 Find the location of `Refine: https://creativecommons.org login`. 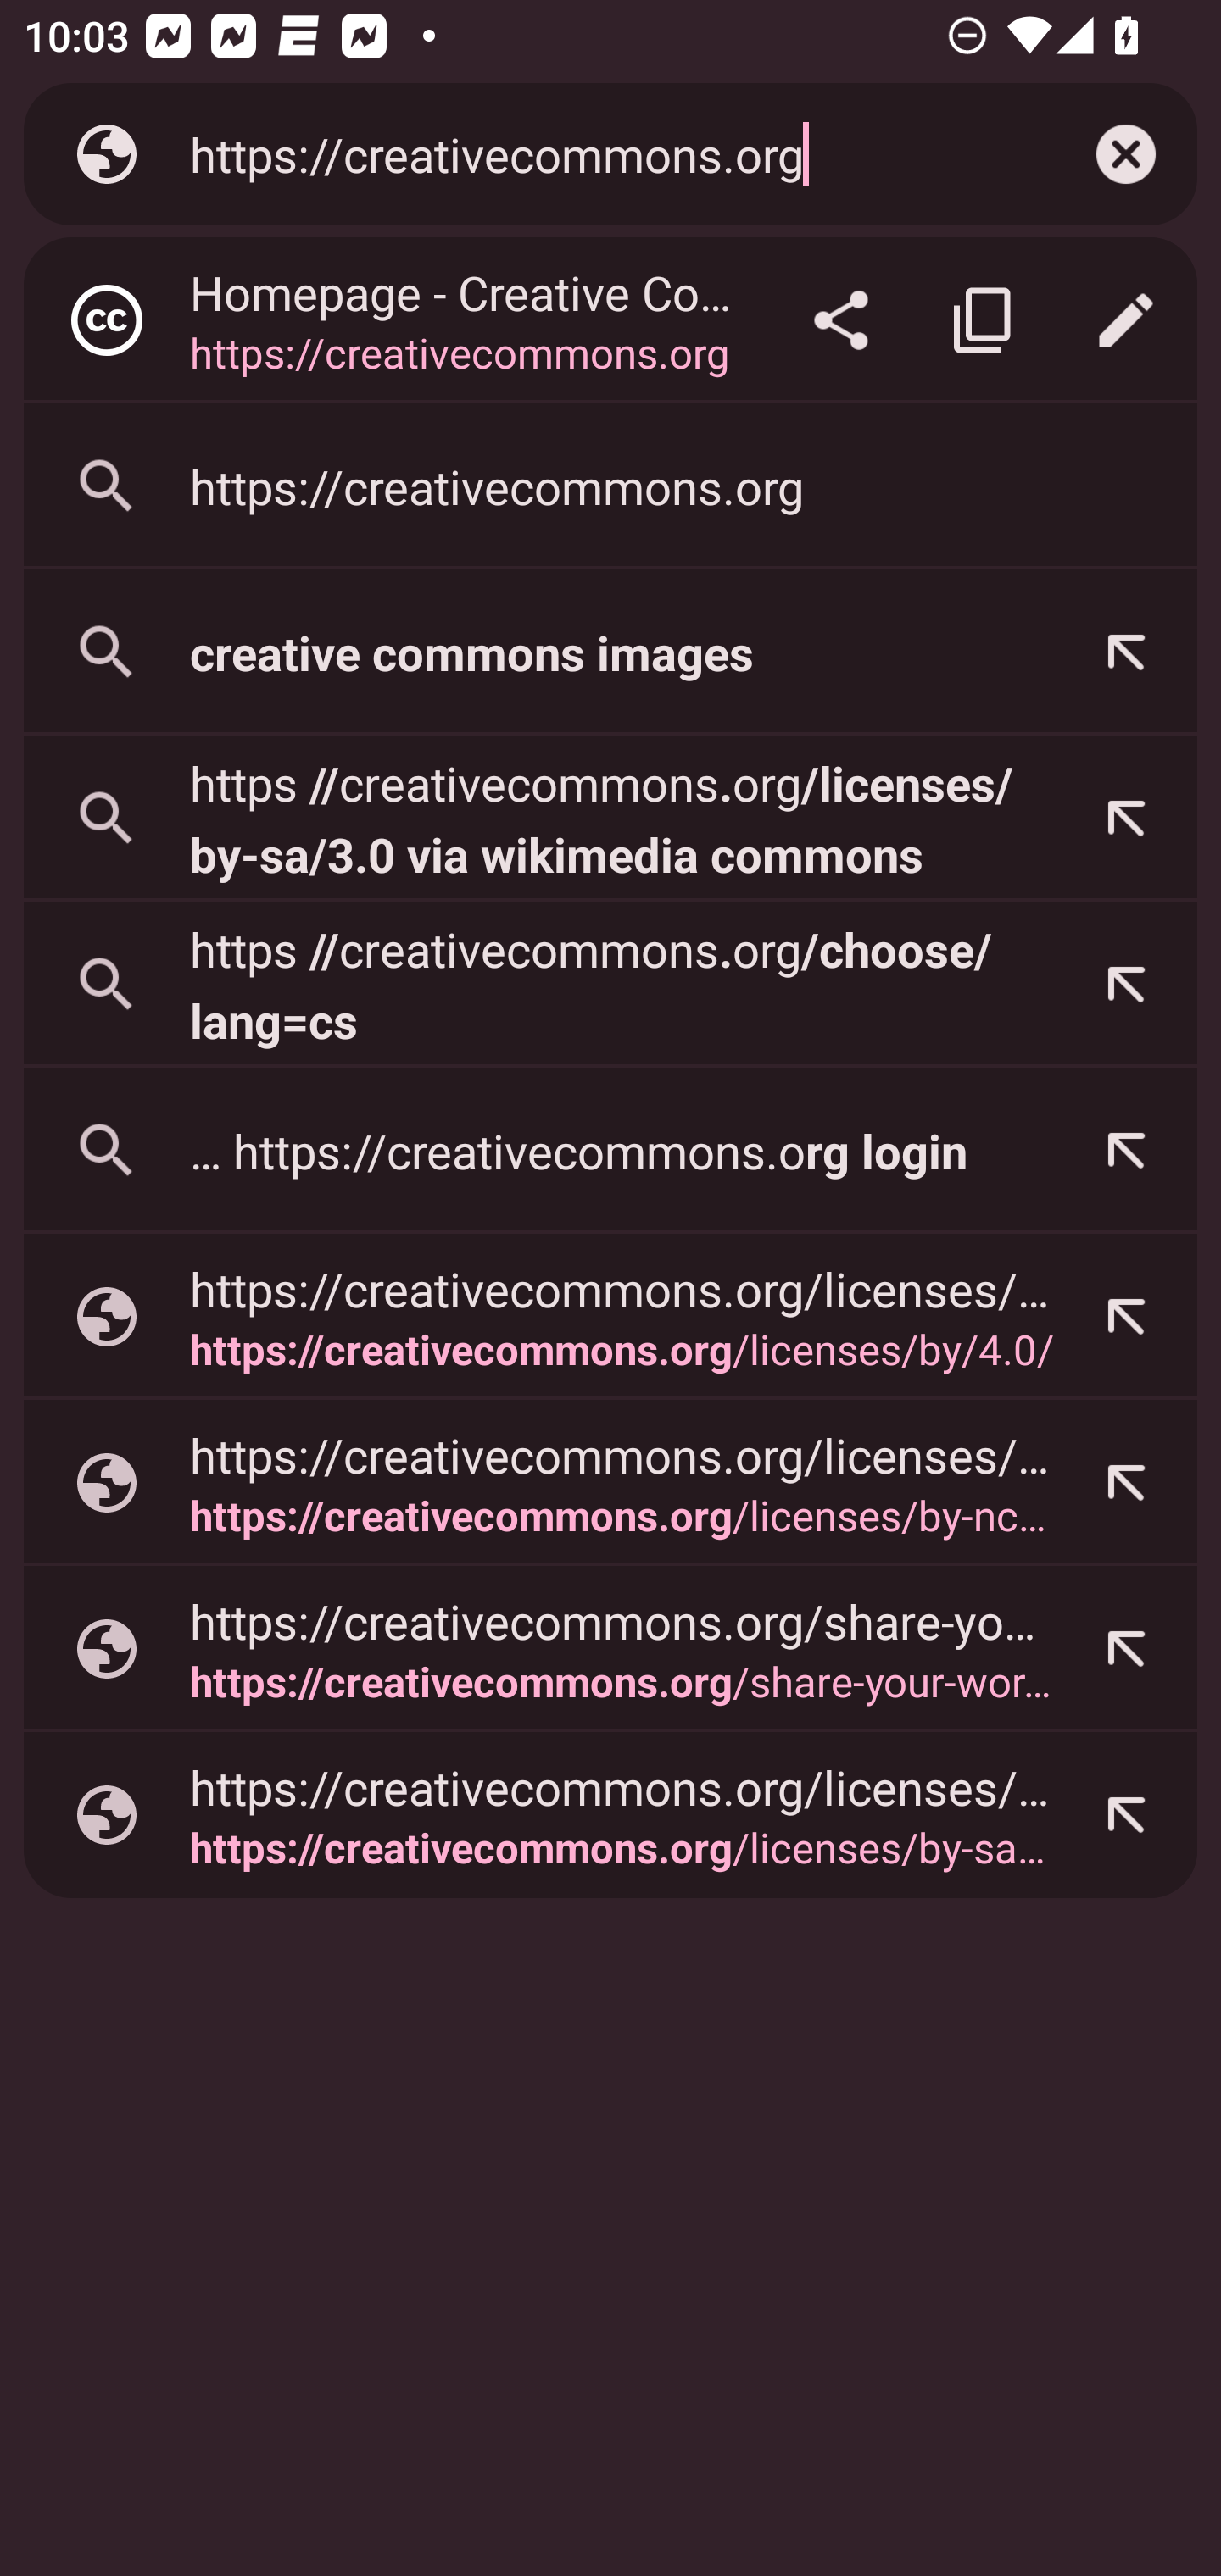

Refine: https://creativecommons.org login is located at coordinates (1126, 1150).